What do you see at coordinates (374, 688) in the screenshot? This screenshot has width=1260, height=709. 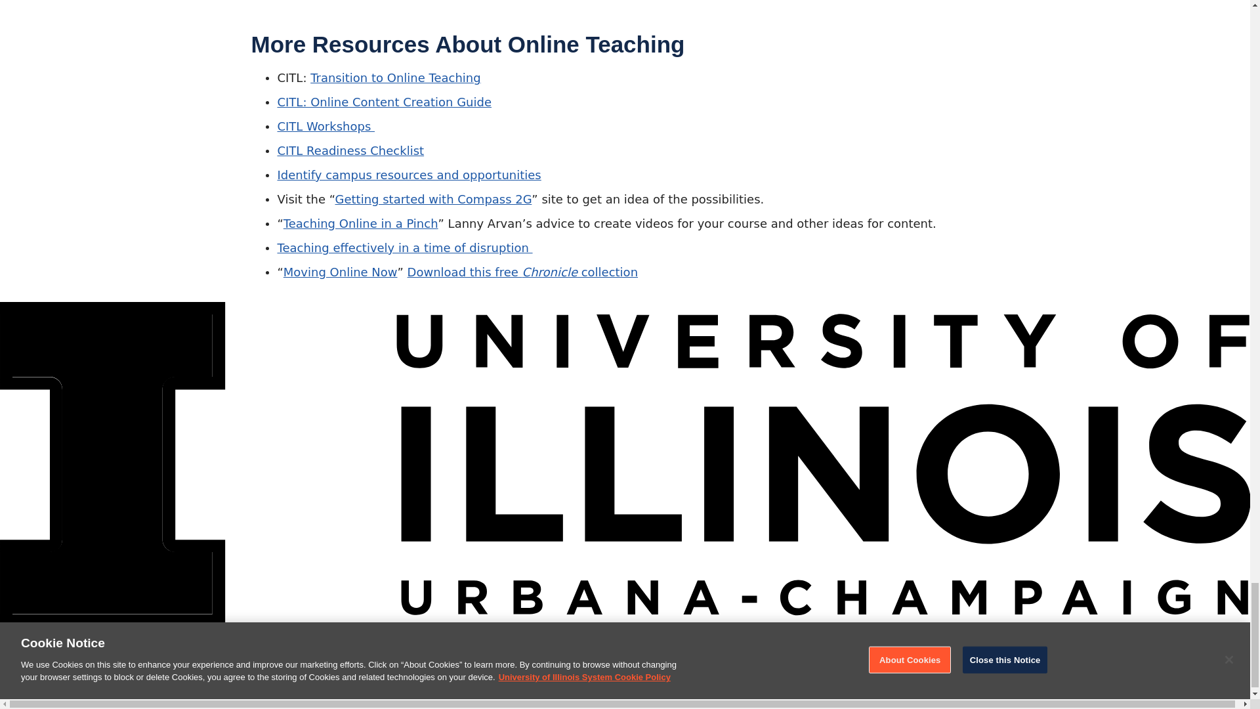 I see `Accessibility` at bounding box center [374, 688].